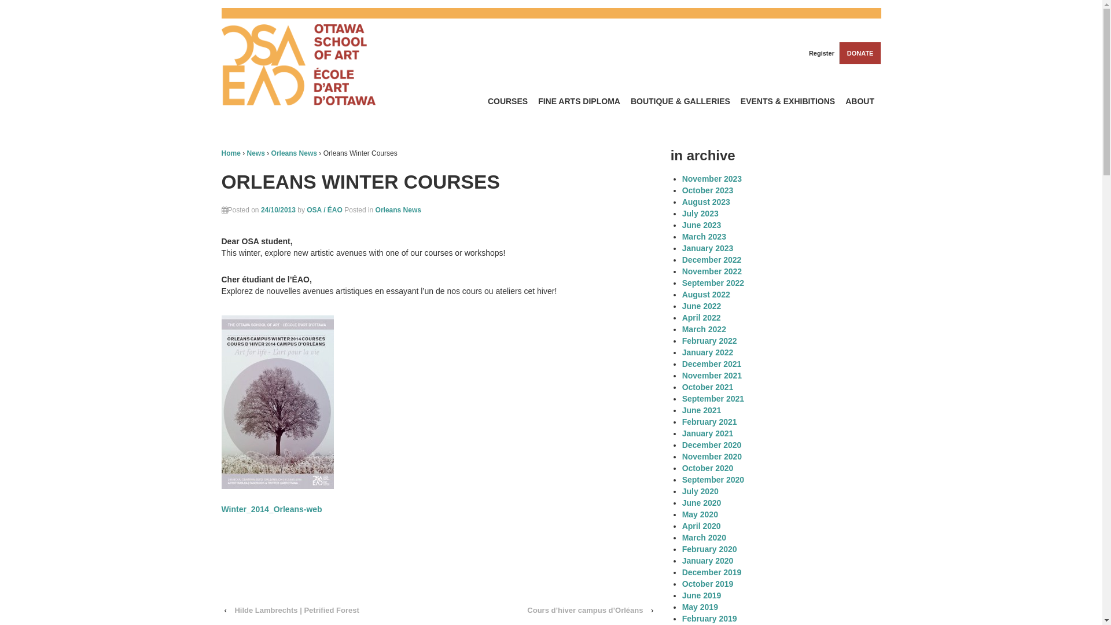  What do you see at coordinates (704, 329) in the screenshot?
I see `March 2022` at bounding box center [704, 329].